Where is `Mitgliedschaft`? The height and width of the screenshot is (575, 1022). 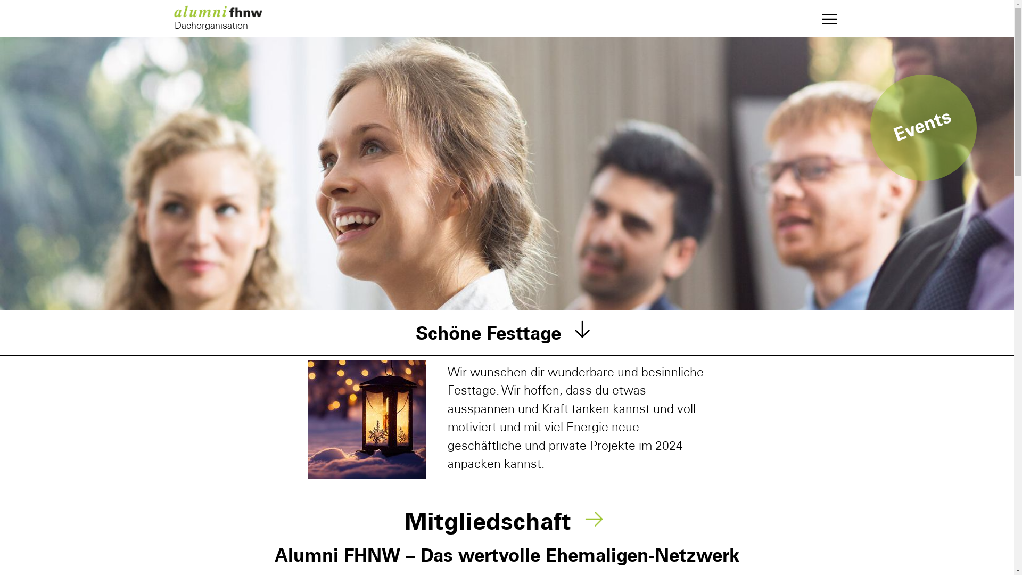 Mitgliedschaft is located at coordinates (507, 524).